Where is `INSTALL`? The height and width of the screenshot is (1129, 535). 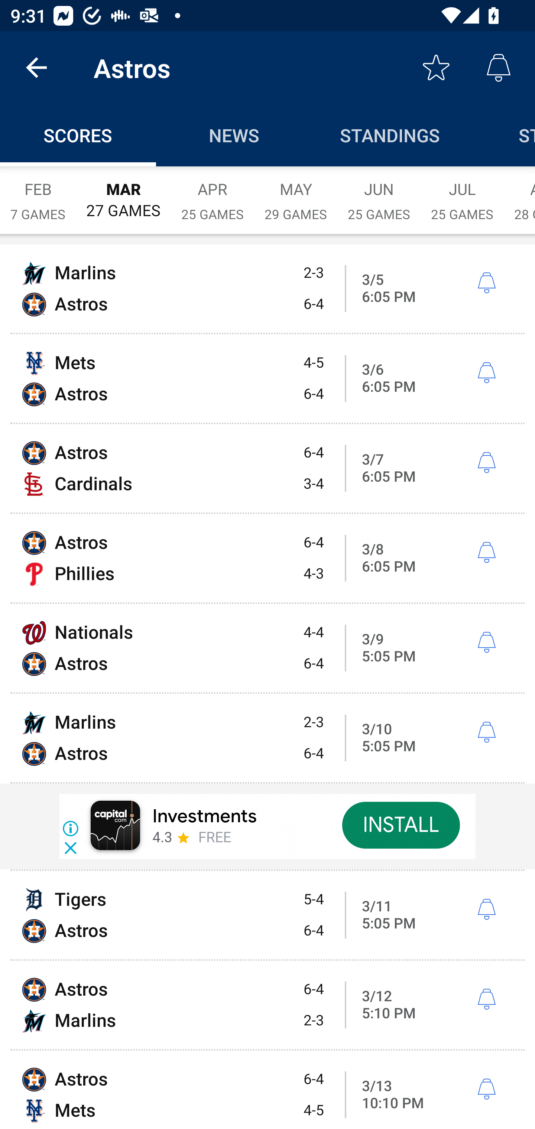
INSTALL is located at coordinates (401, 825).